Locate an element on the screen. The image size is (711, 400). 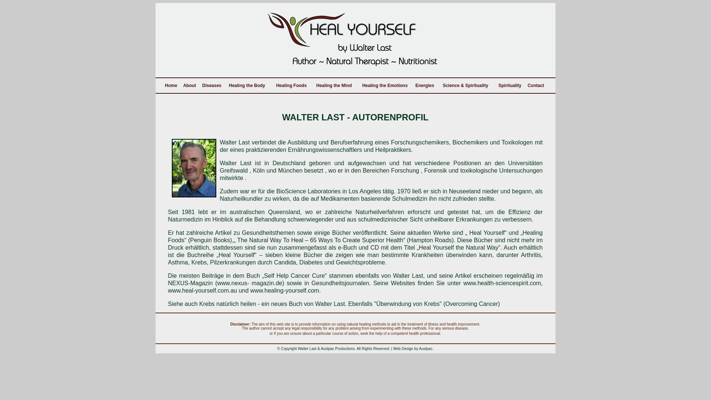
www.heal-yourself.com.au is located at coordinates (203, 290).